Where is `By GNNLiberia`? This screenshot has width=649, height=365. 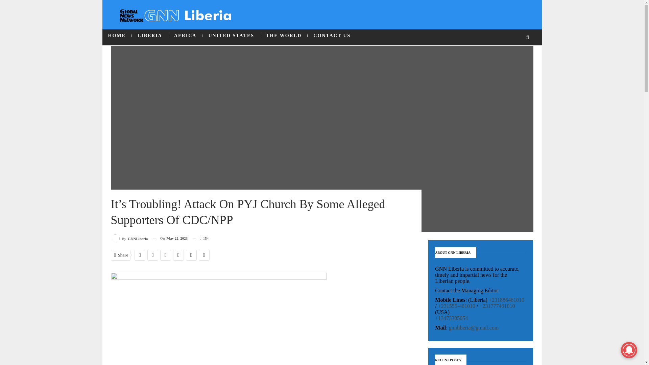
By GNNLiberia is located at coordinates (129, 239).